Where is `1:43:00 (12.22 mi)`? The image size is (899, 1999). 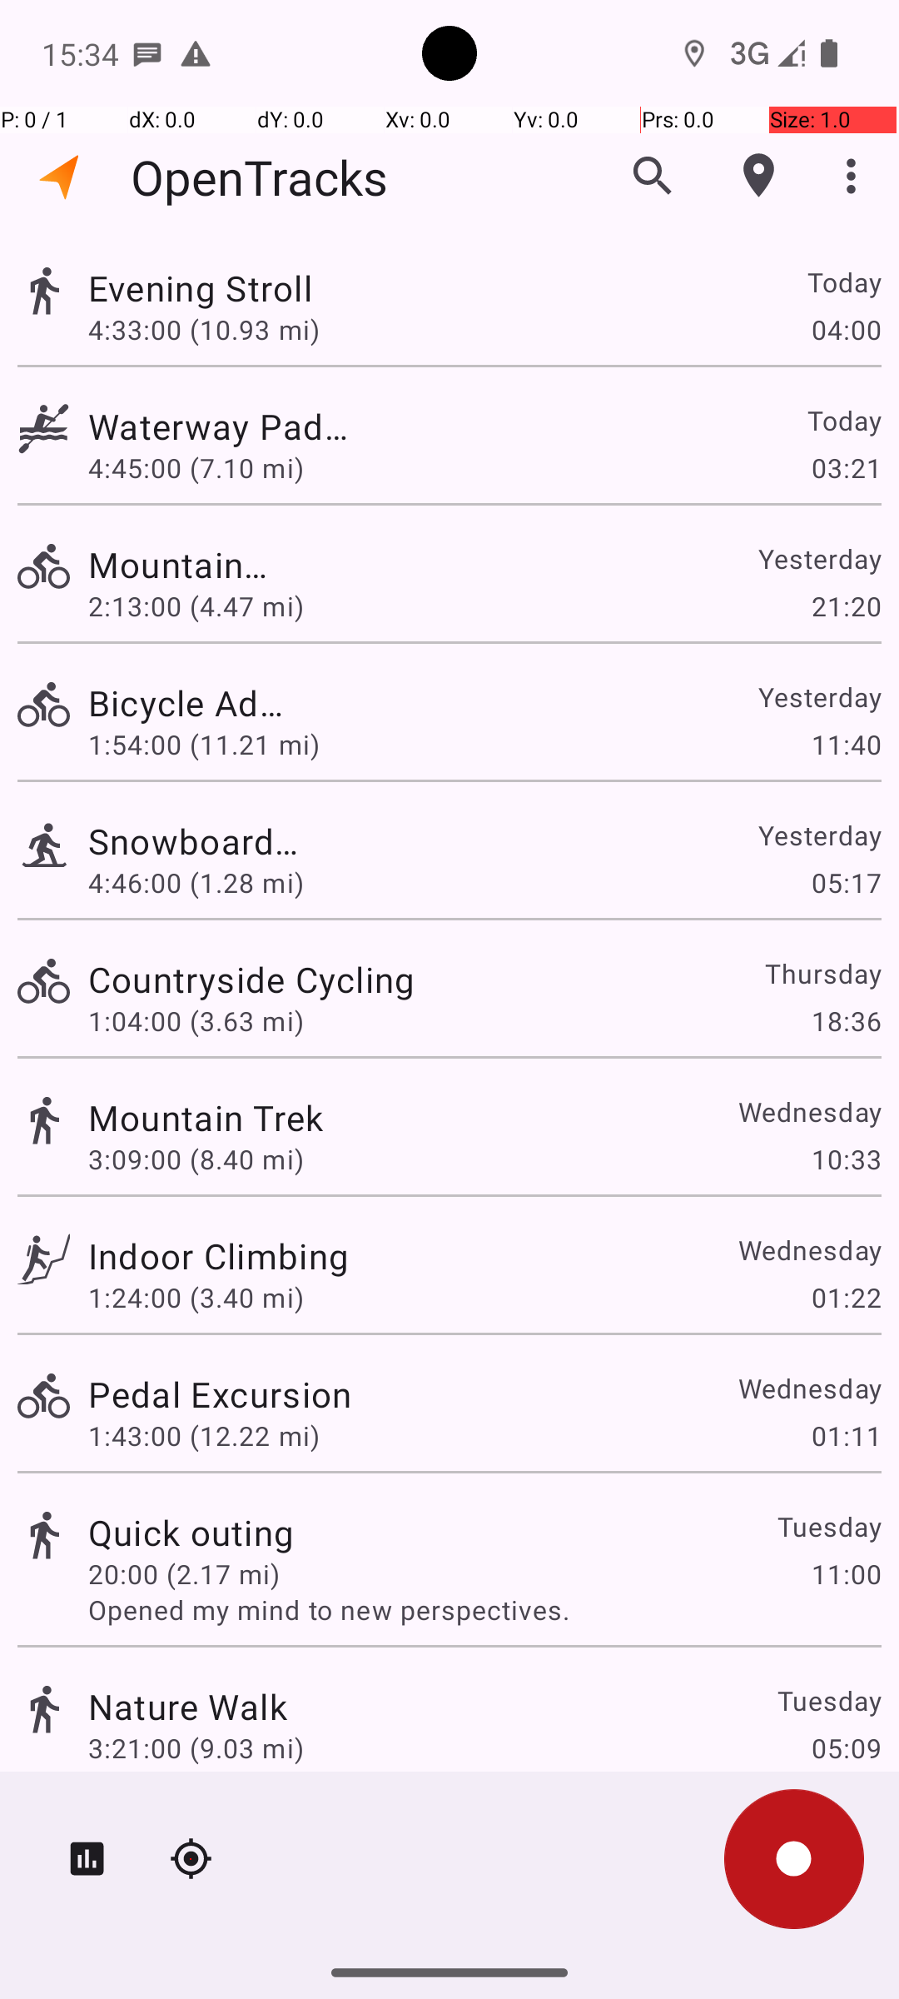
1:43:00 (12.22 mi) is located at coordinates (203, 1435).